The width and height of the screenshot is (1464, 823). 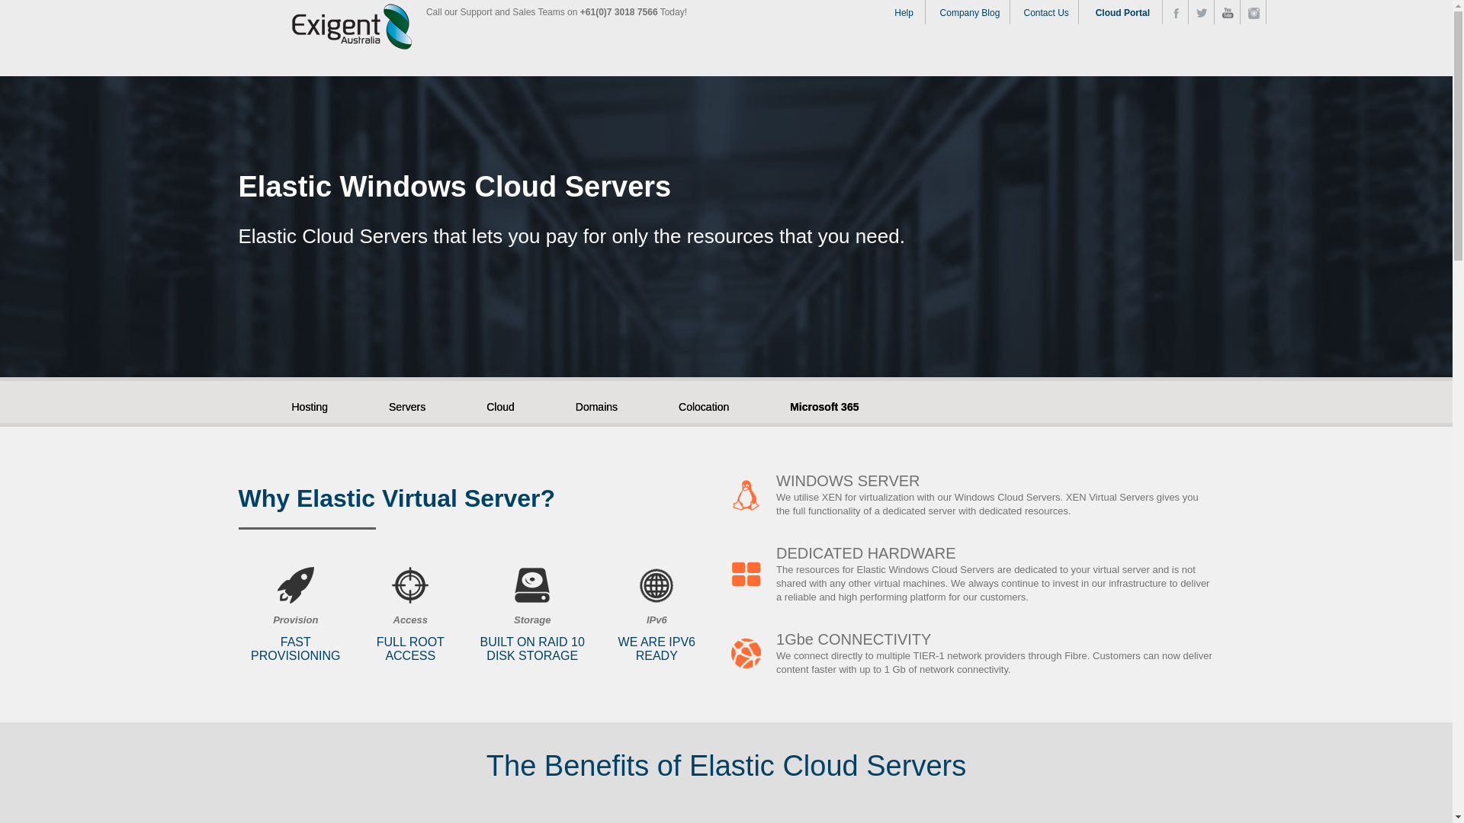 I want to click on Servers, so click(x=422, y=405).